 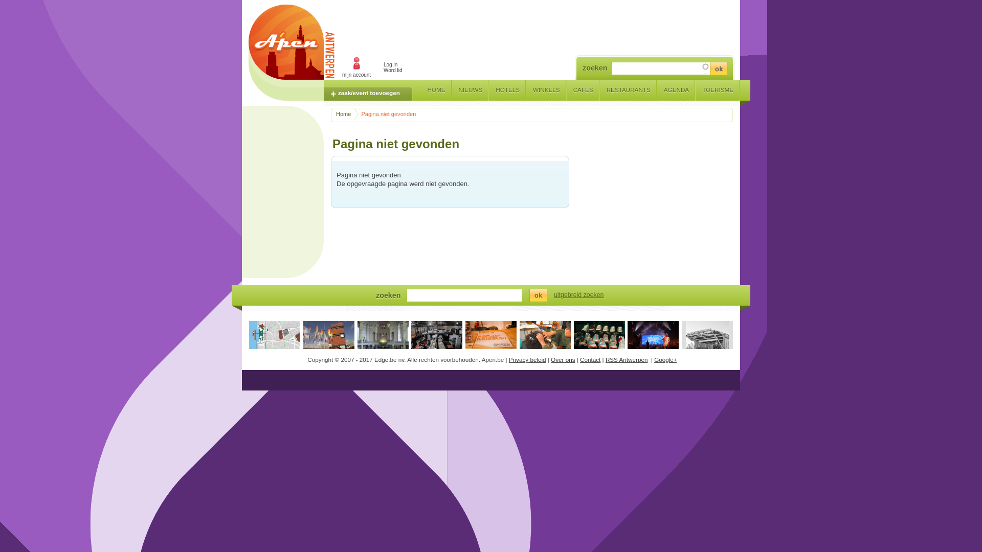 What do you see at coordinates (590, 360) in the screenshot?
I see `Contact` at bounding box center [590, 360].